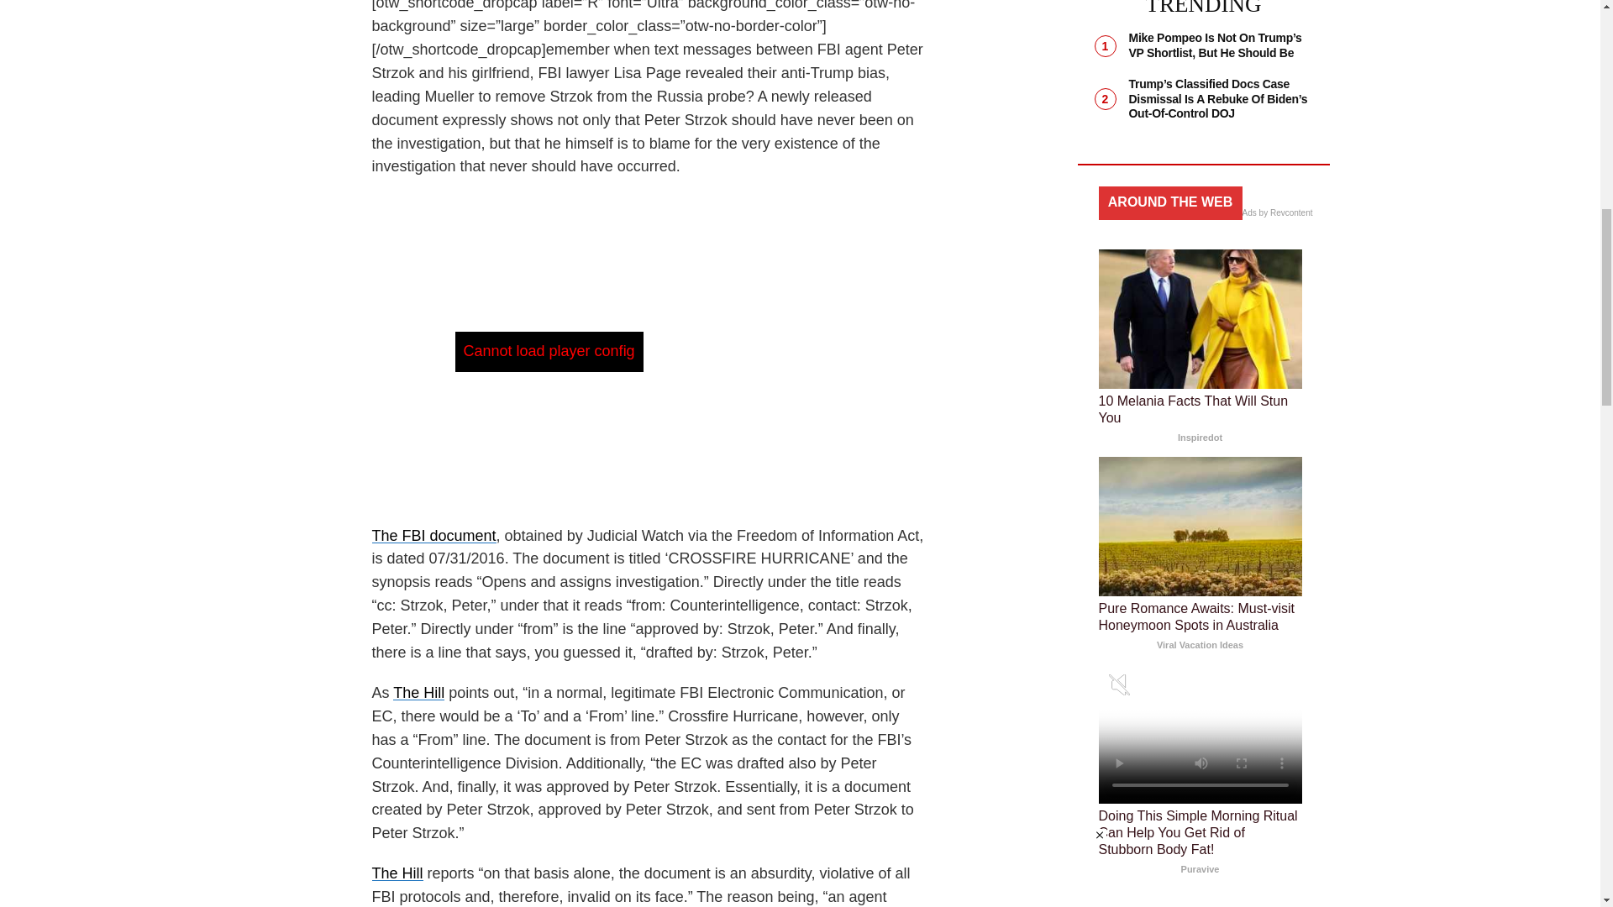 Image resolution: width=1613 pixels, height=907 pixels. Describe the element at coordinates (397, 873) in the screenshot. I see `The Hill` at that location.